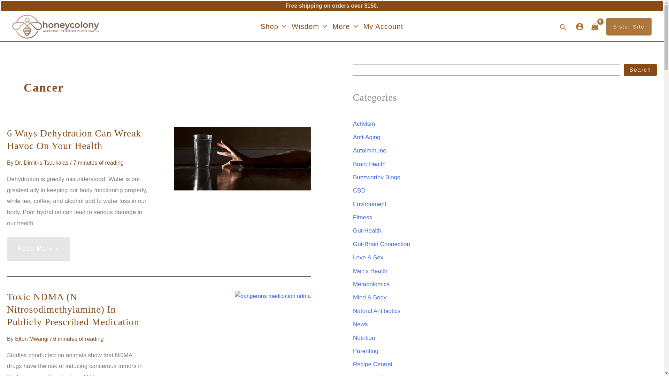 The height and width of the screenshot is (376, 669). Describe the element at coordinates (43, 163) in the screenshot. I see `View all posts by Dr. Dimitris Tsoukalas` at that location.